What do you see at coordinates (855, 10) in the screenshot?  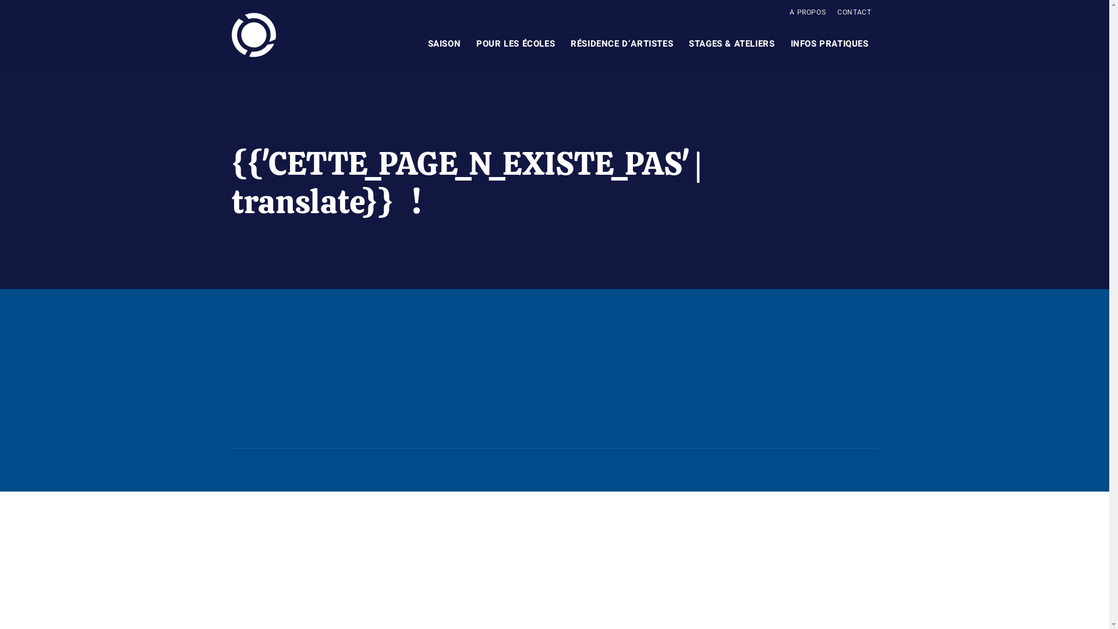 I see `CONTACT` at bounding box center [855, 10].